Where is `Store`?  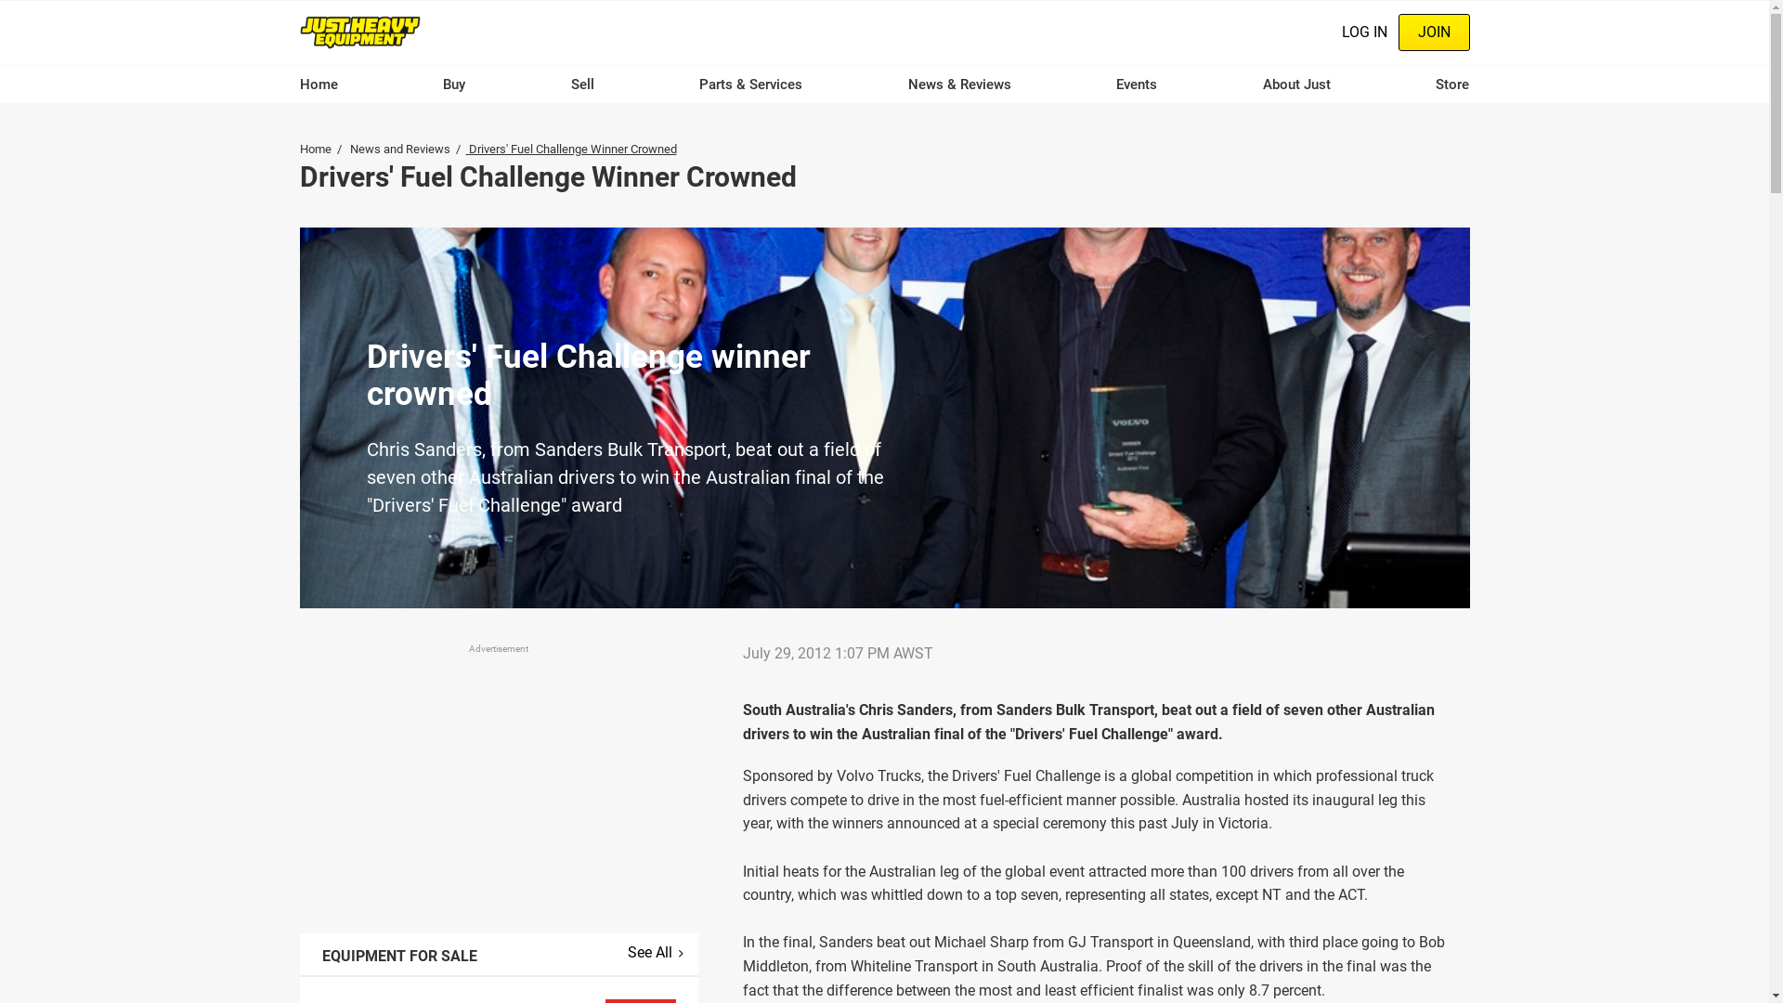 Store is located at coordinates (1452, 85).